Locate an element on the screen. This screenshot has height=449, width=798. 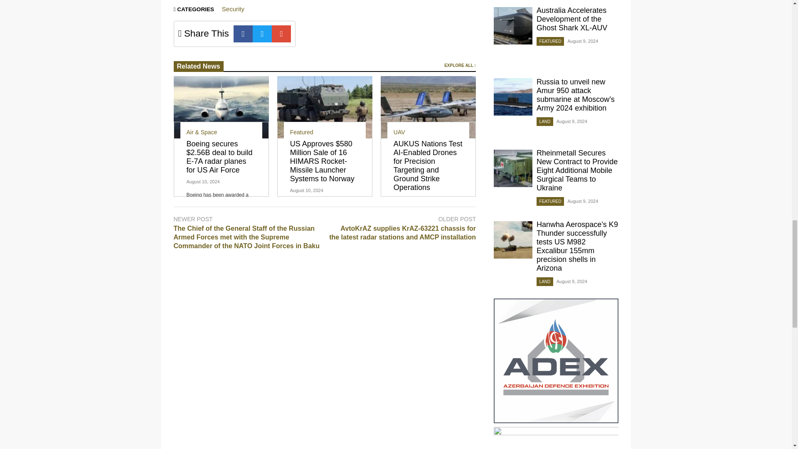
Google-plus is located at coordinates (281, 33).